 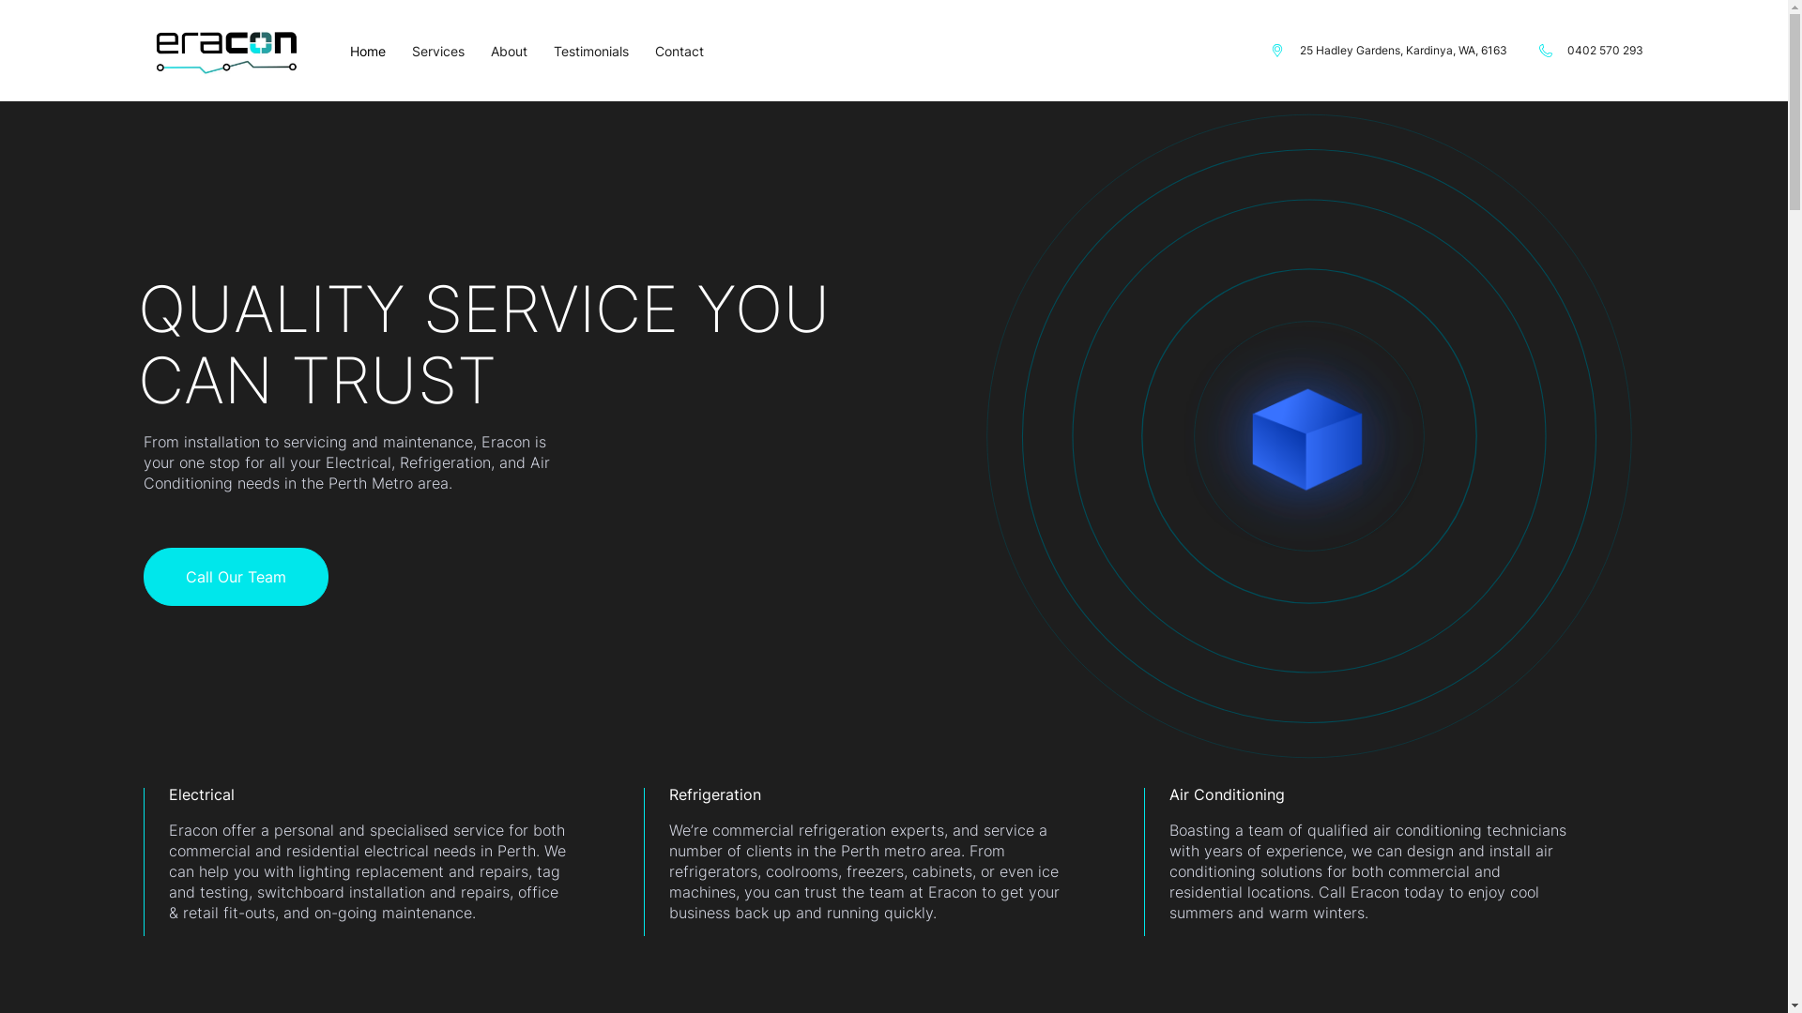 I want to click on Testimonials, so click(x=591, y=51).